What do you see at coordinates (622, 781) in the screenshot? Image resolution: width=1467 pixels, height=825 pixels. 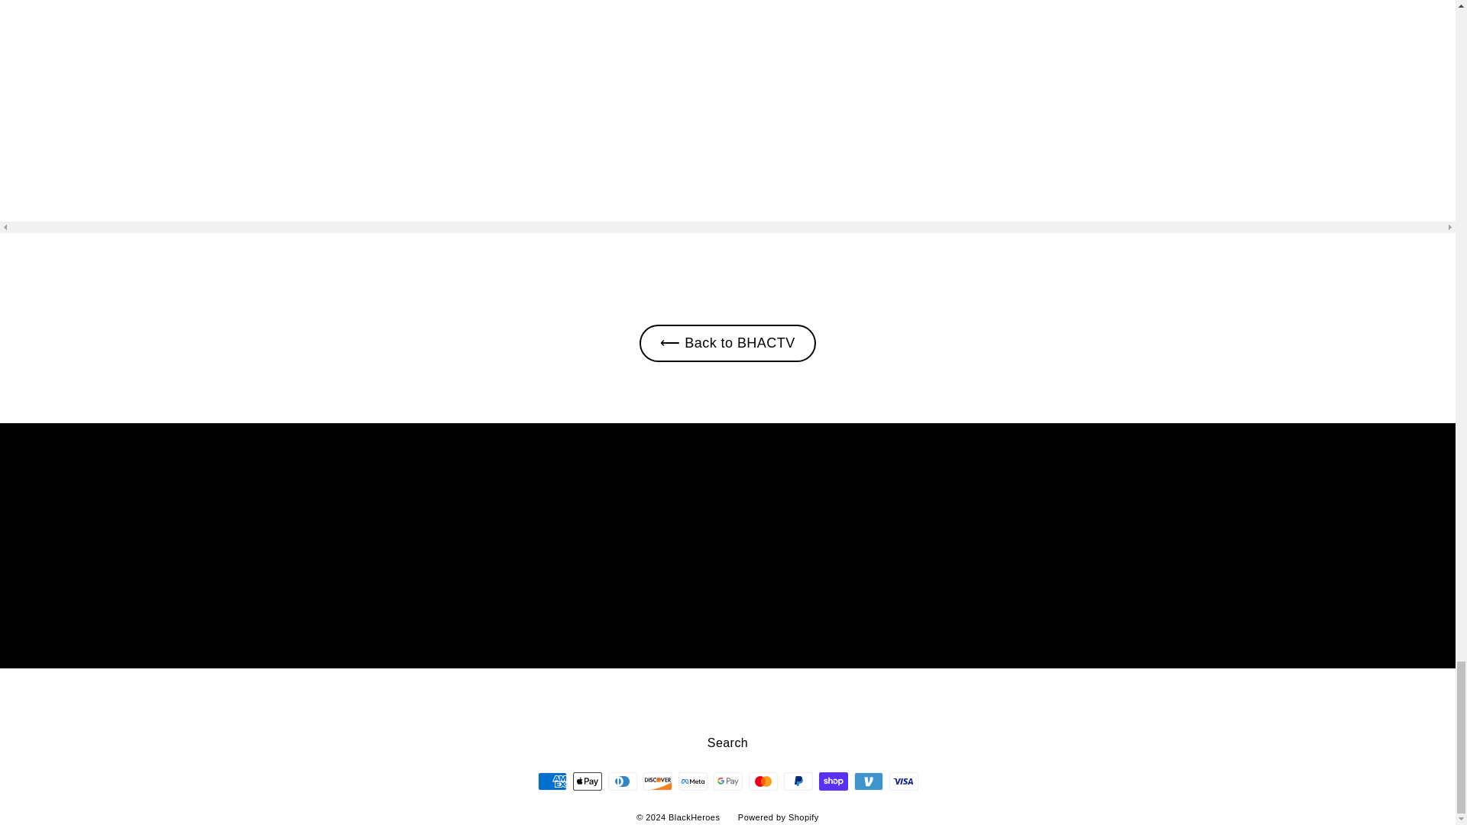 I see `Diners Club` at bounding box center [622, 781].